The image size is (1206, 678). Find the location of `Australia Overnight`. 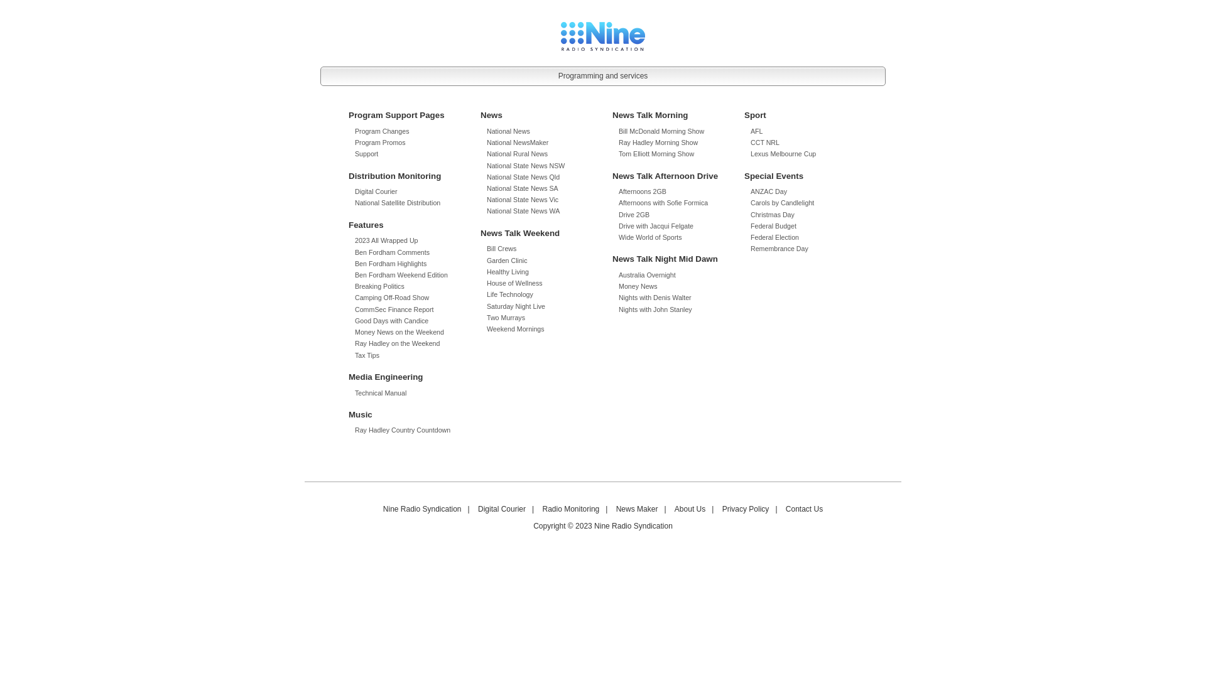

Australia Overnight is located at coordinates (647, 275).